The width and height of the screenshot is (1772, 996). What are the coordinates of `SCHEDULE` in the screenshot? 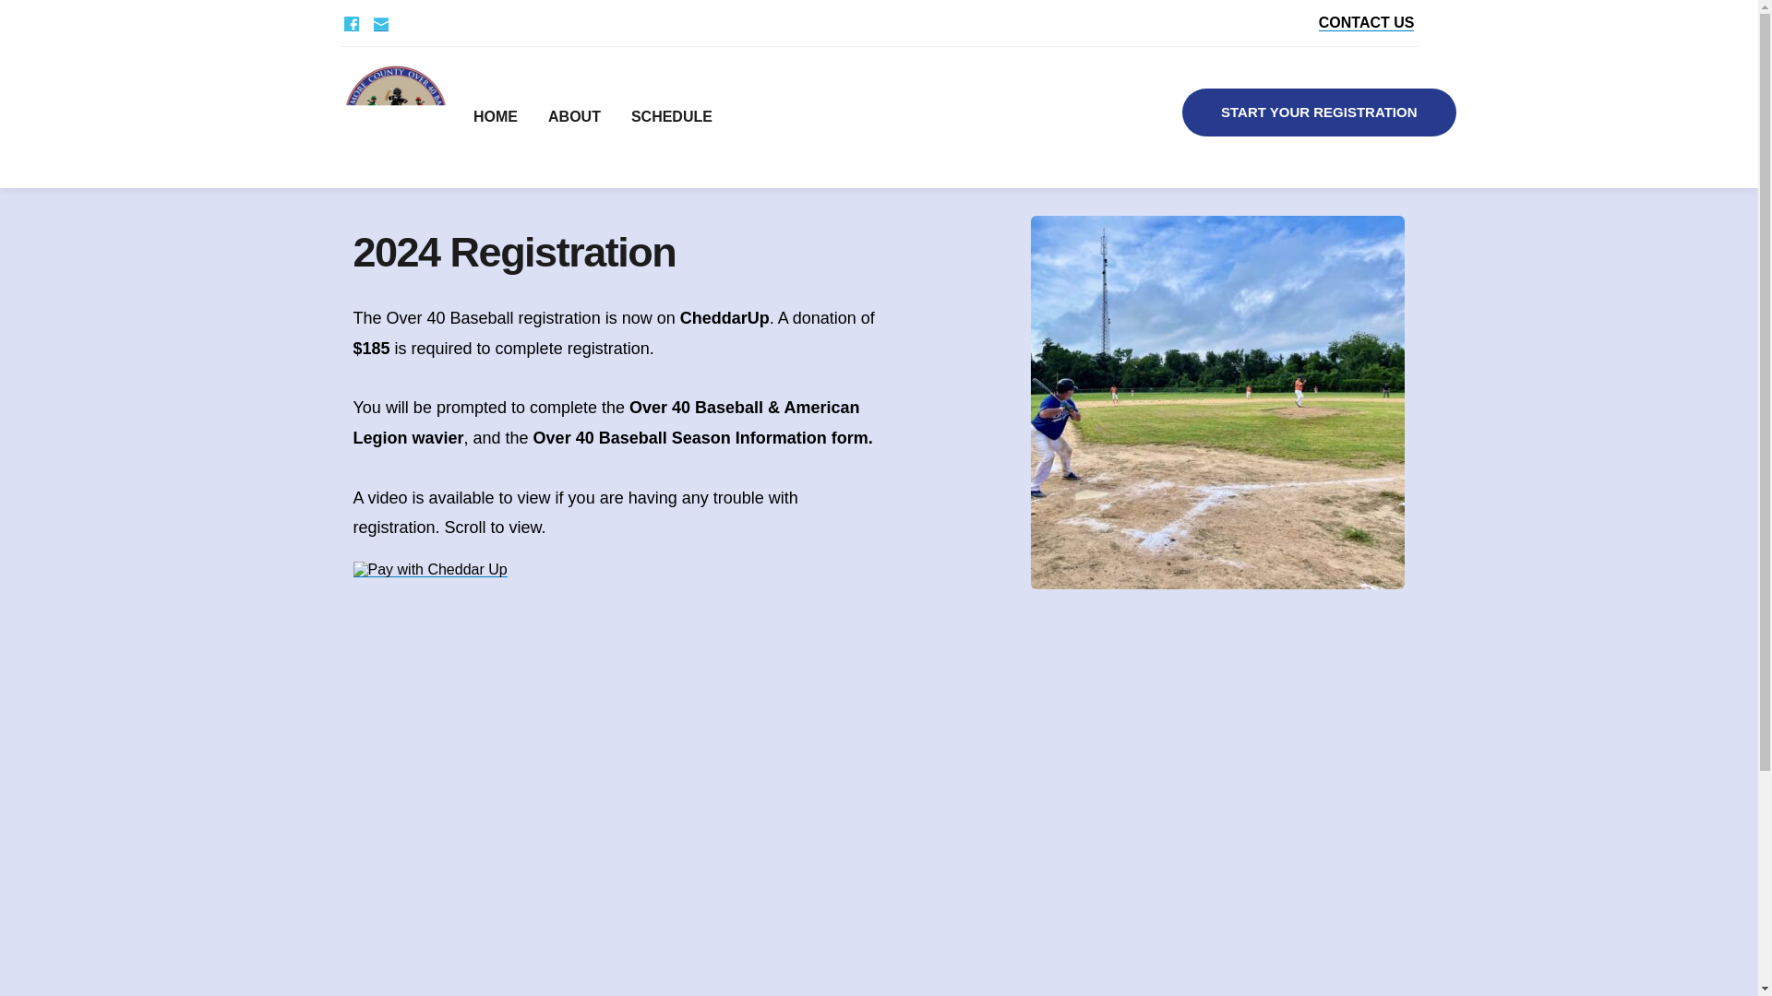 It's located at (661, 118).